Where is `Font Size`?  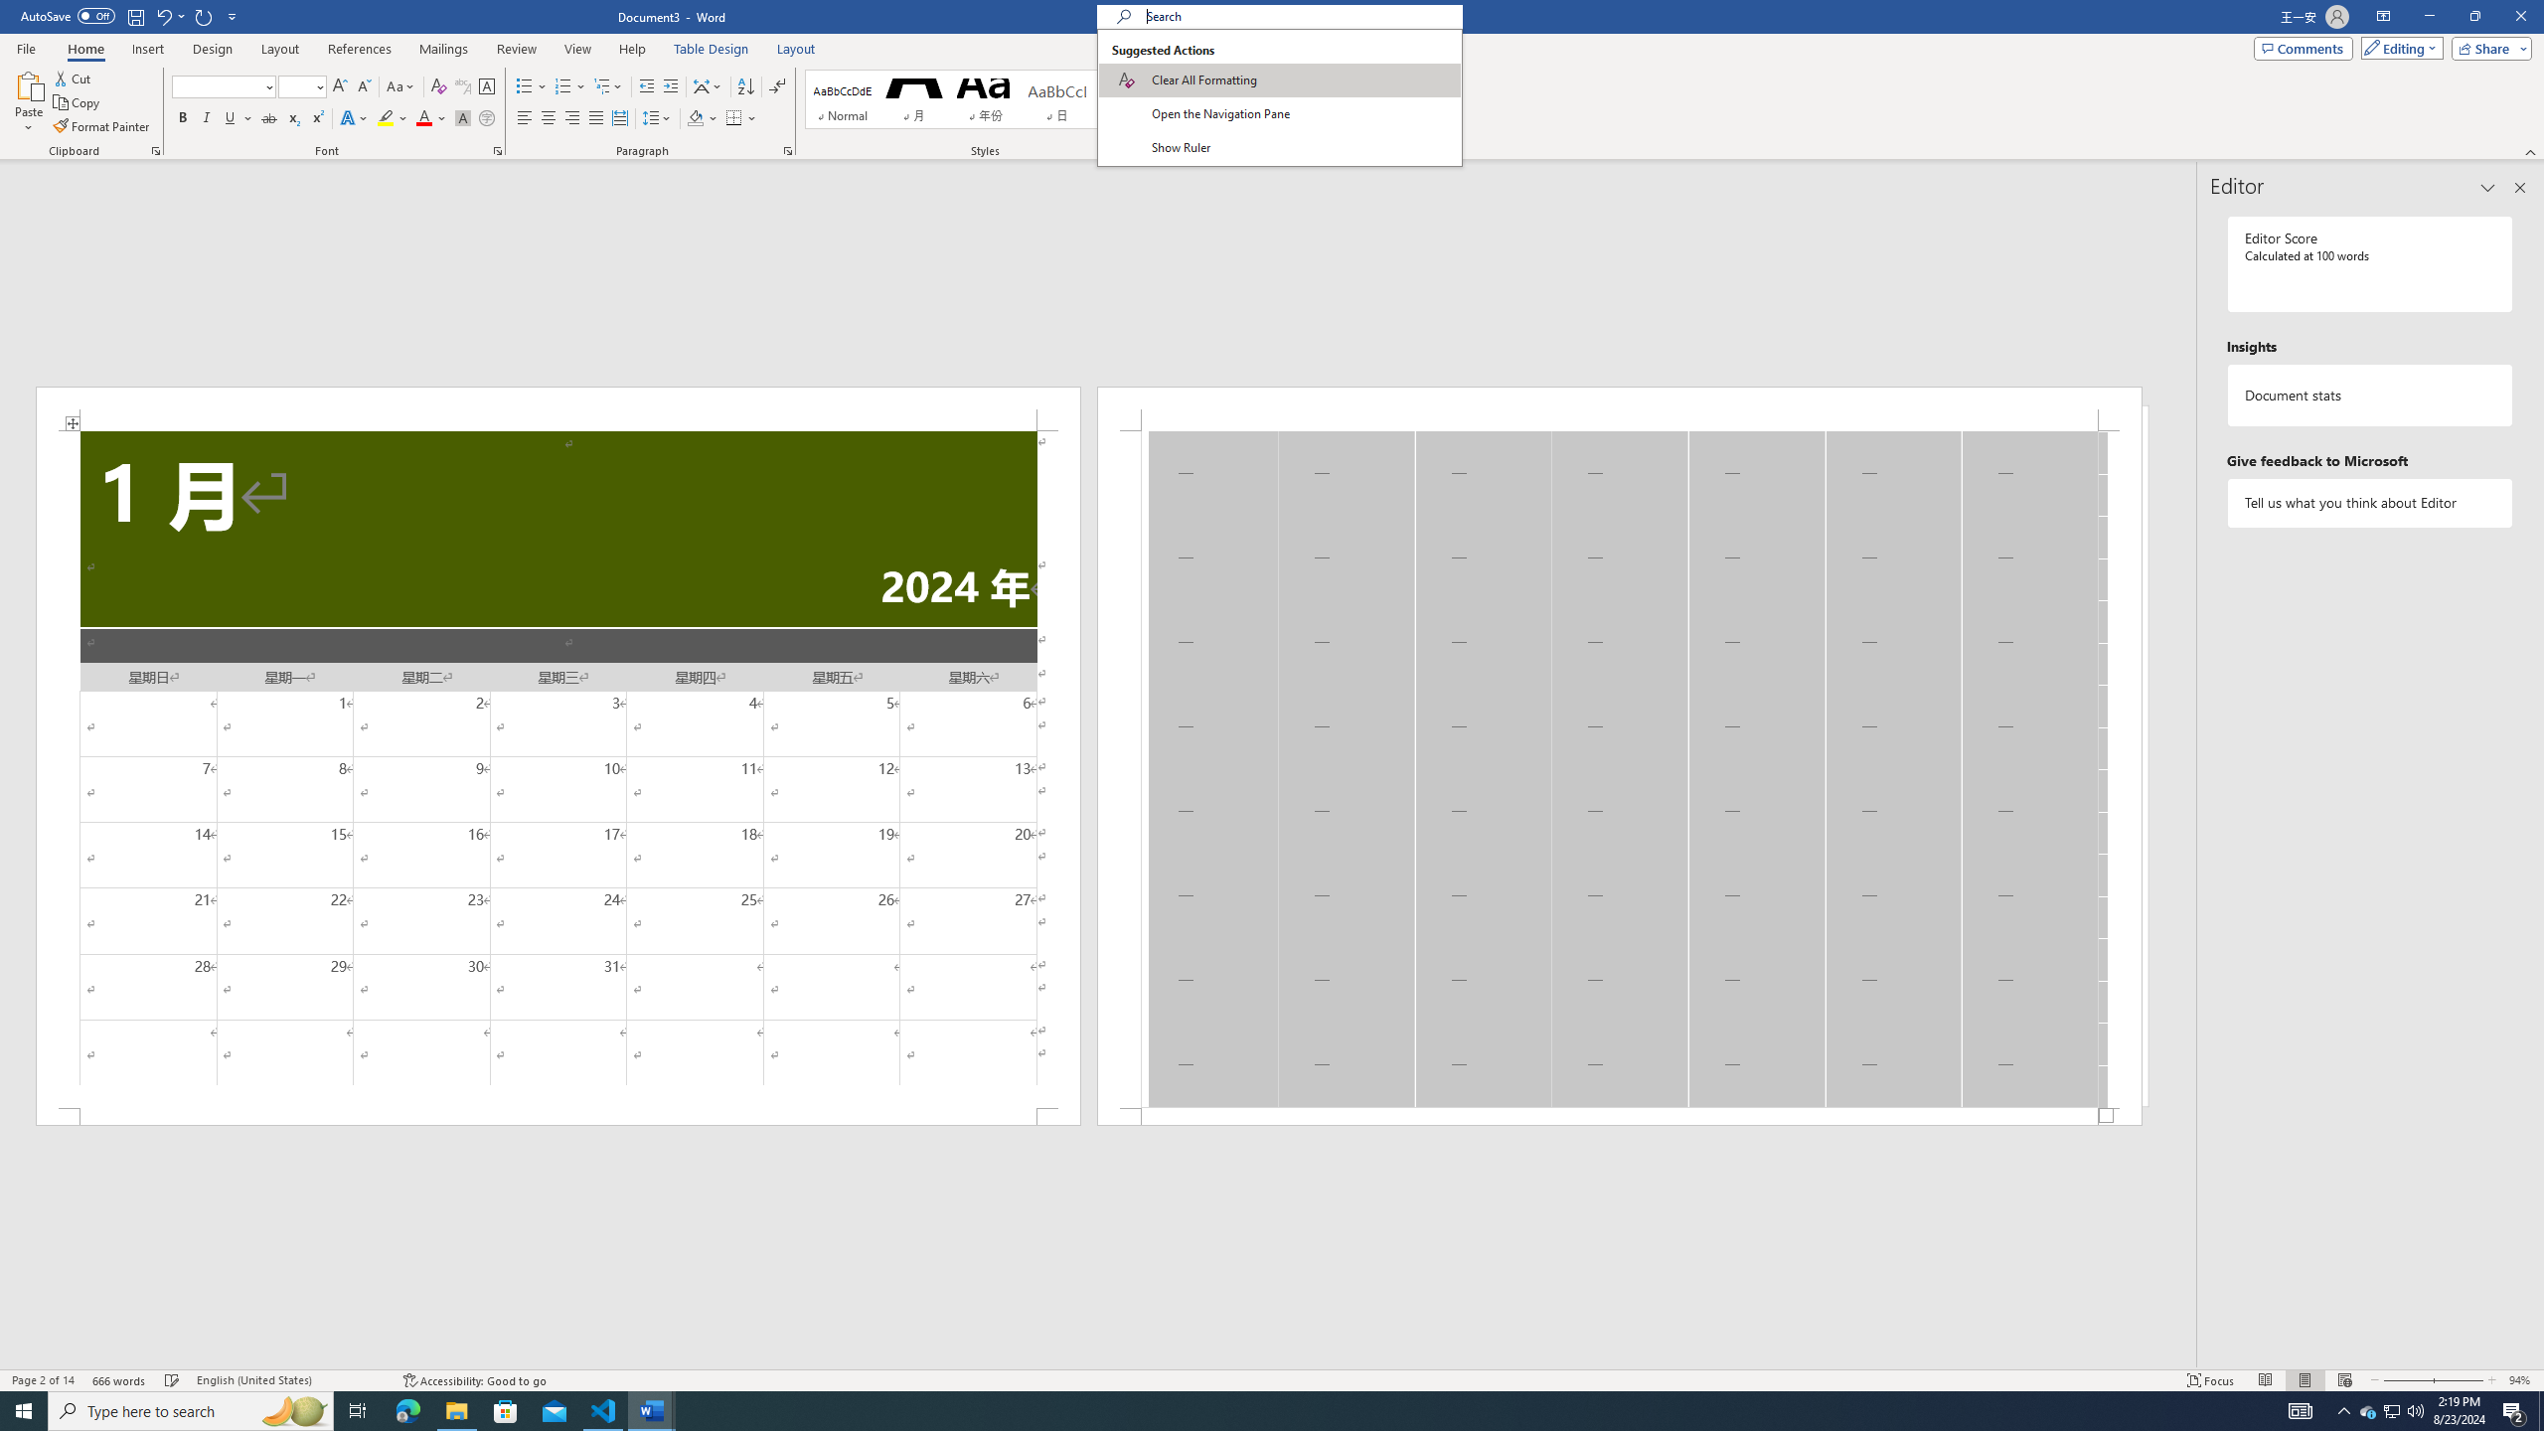
Font Size is located at coordinates (296, 85).